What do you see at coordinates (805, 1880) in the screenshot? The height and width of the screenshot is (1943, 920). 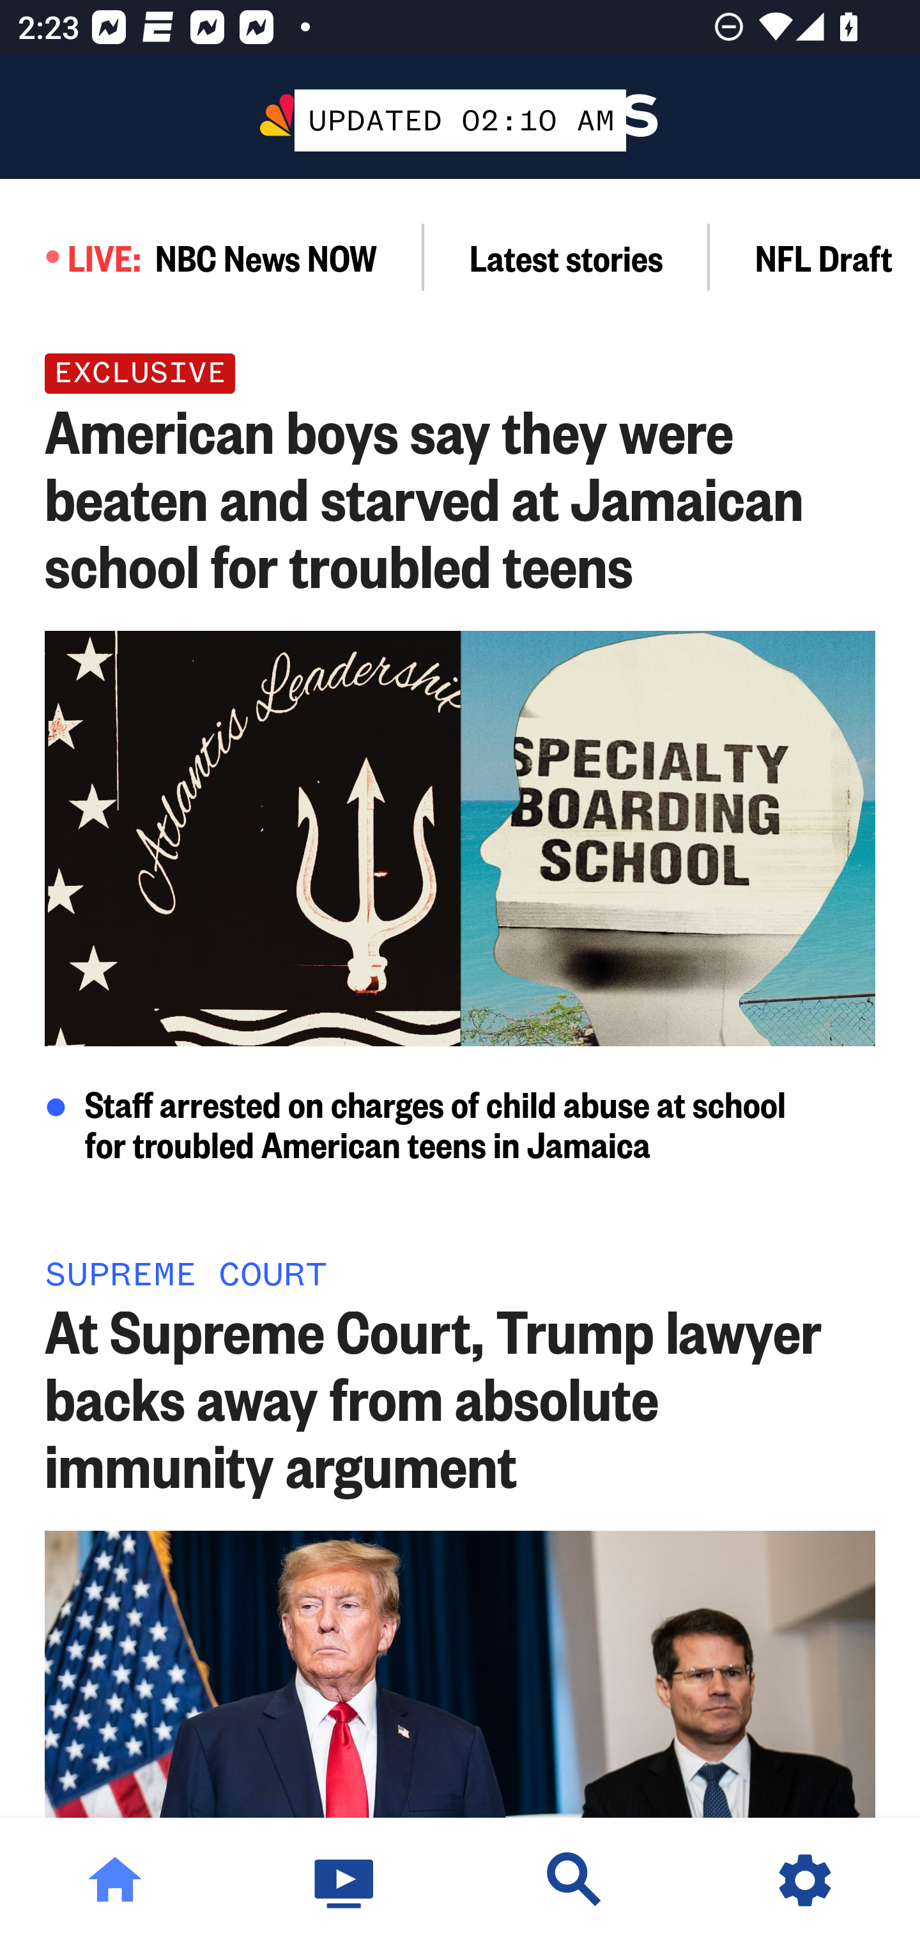 I see `Settings` at bounding box center [805, 1880].